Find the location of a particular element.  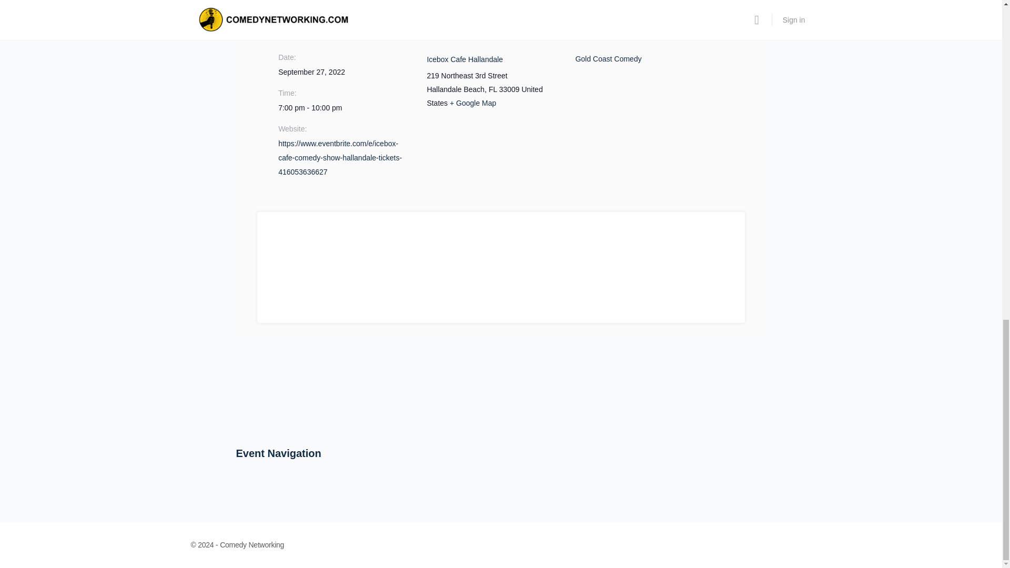

2022-09-27 is located at coordinates (311, 72).